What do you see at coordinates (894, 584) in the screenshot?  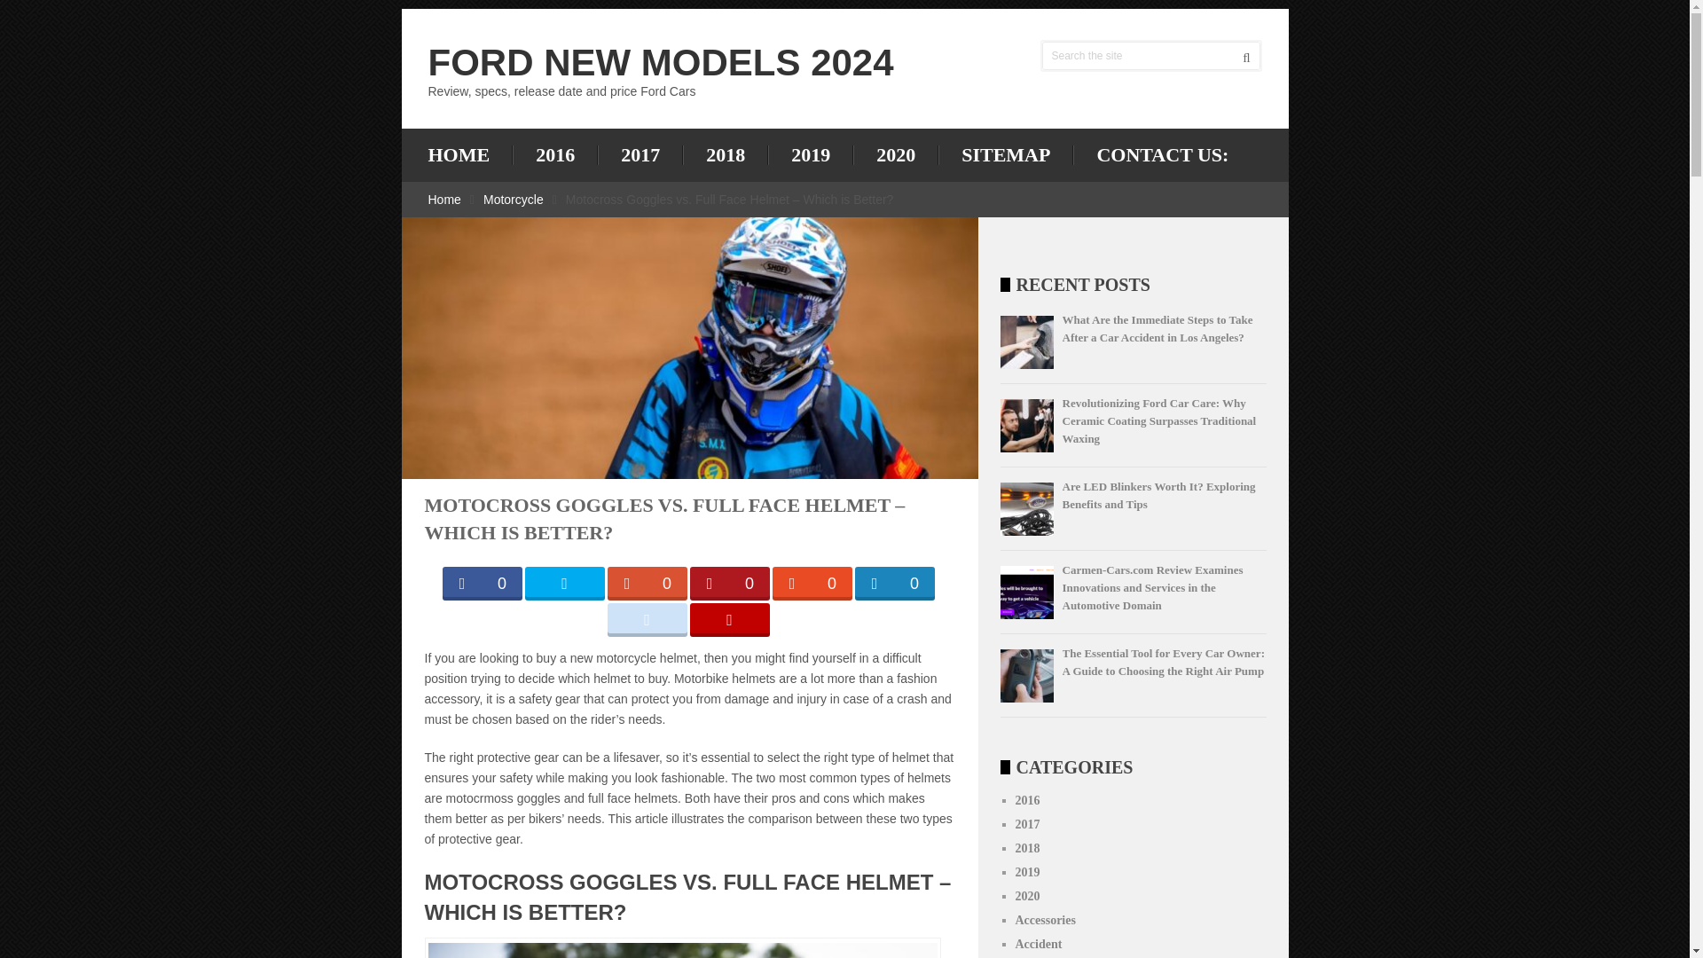 I see `0` at bounding box center [894, 584].